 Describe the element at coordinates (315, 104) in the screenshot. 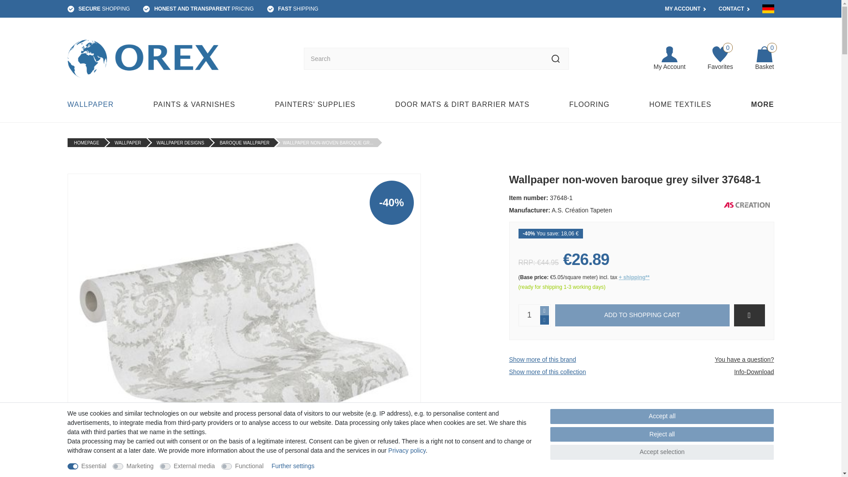

I see `PAINTERS' SUPPLIES` at that location.